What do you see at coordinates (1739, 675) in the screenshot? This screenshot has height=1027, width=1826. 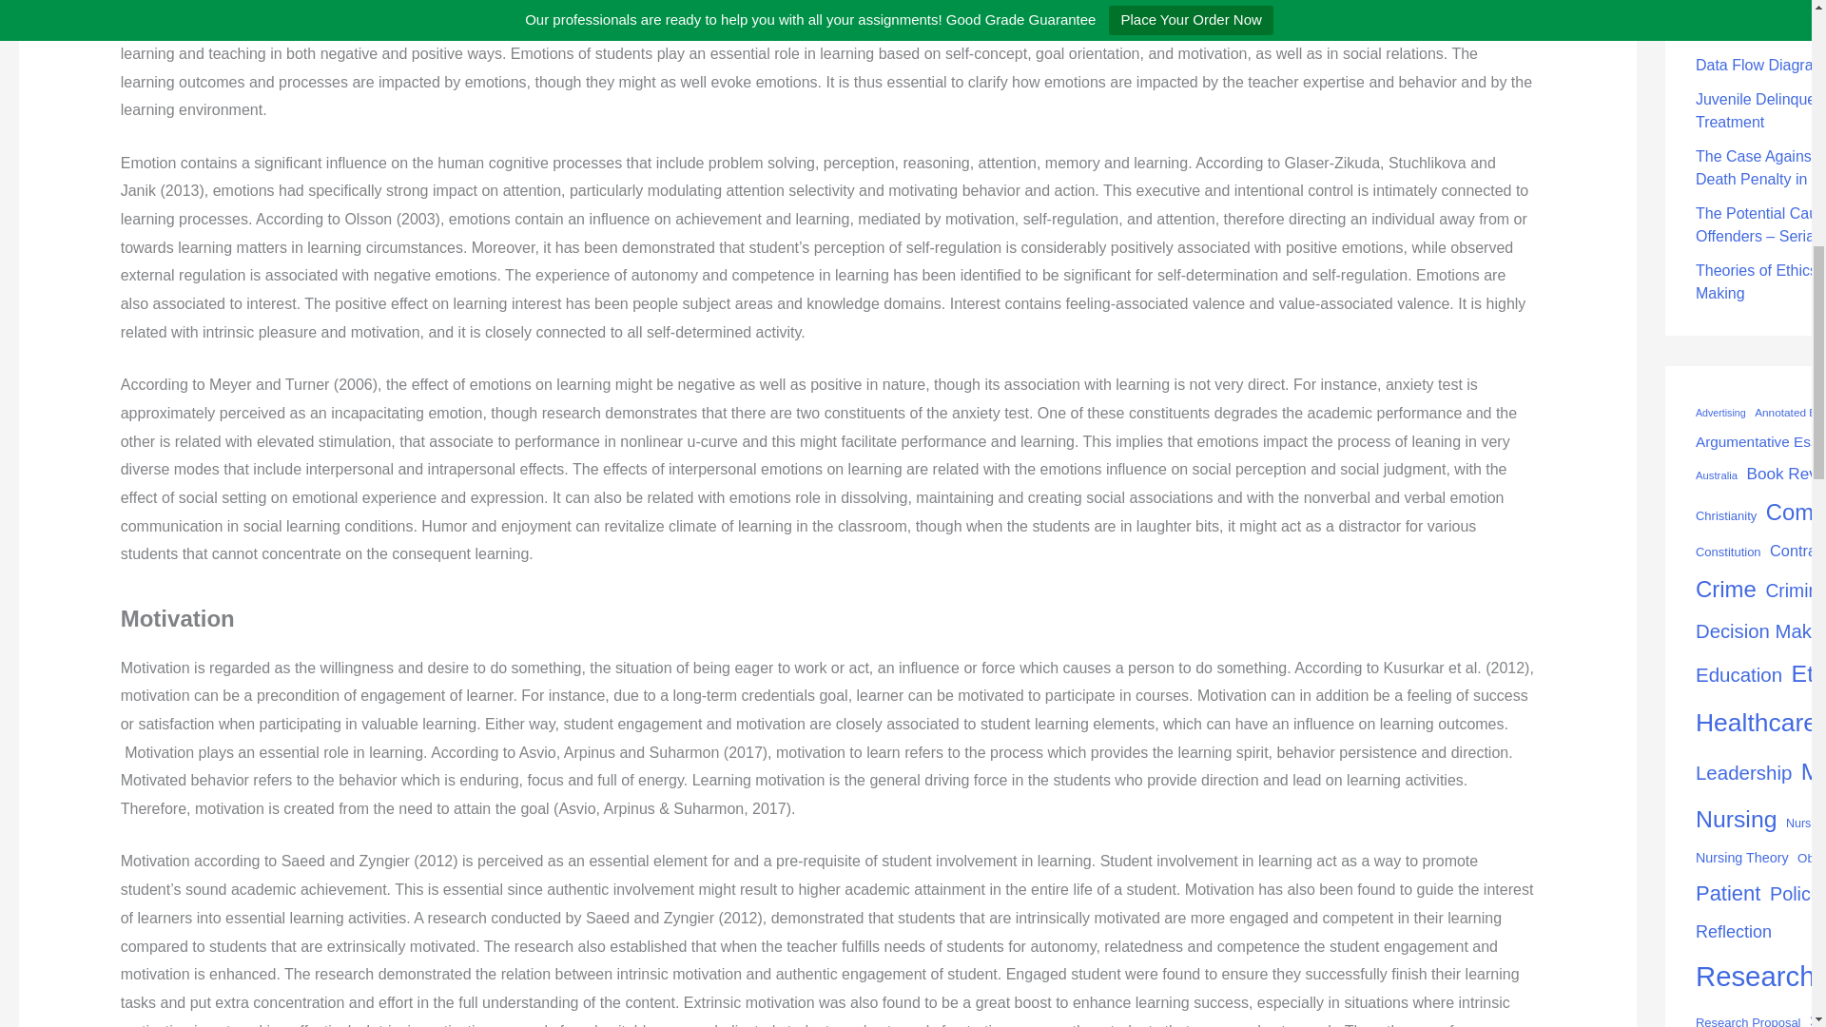 I see `Education` at bounding box center [1739, 675].